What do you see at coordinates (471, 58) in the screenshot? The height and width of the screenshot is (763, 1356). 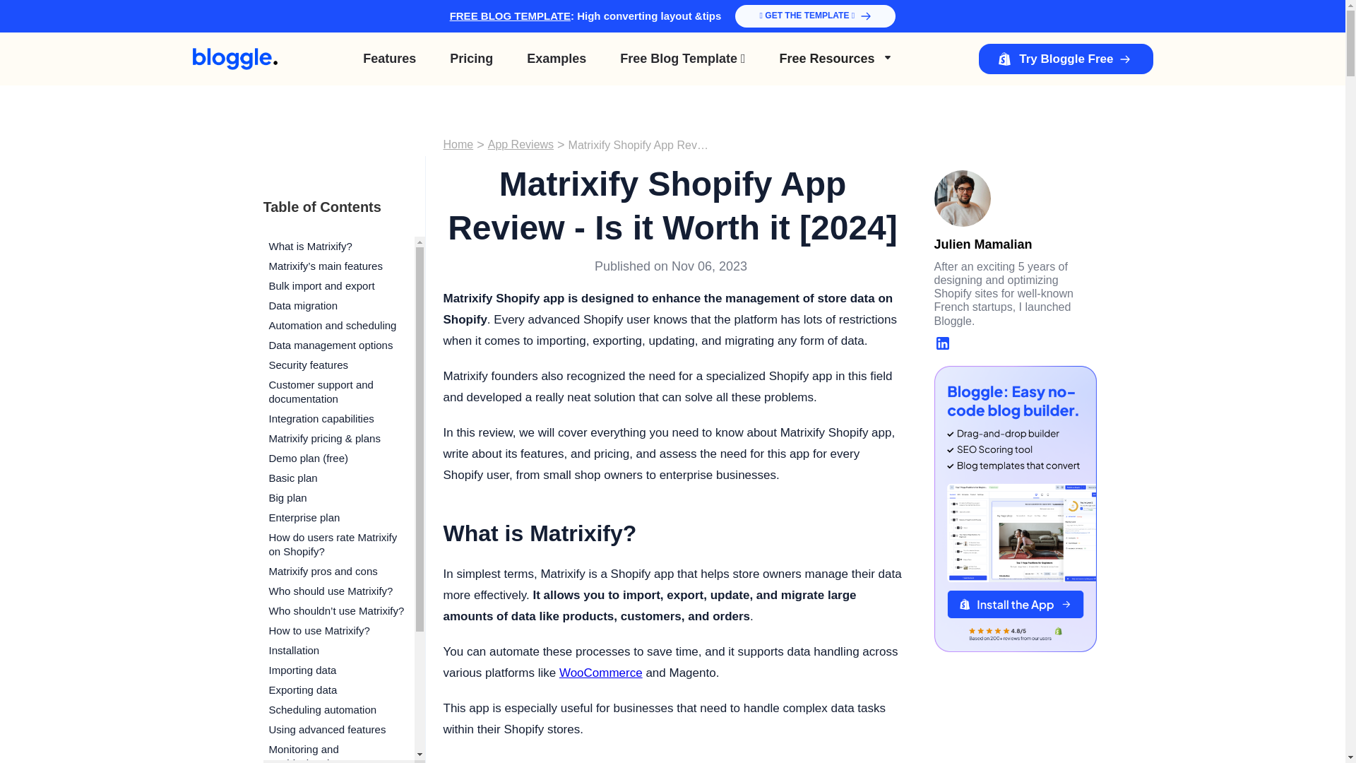 I see `Pricing` at bounding box center [471, 58].